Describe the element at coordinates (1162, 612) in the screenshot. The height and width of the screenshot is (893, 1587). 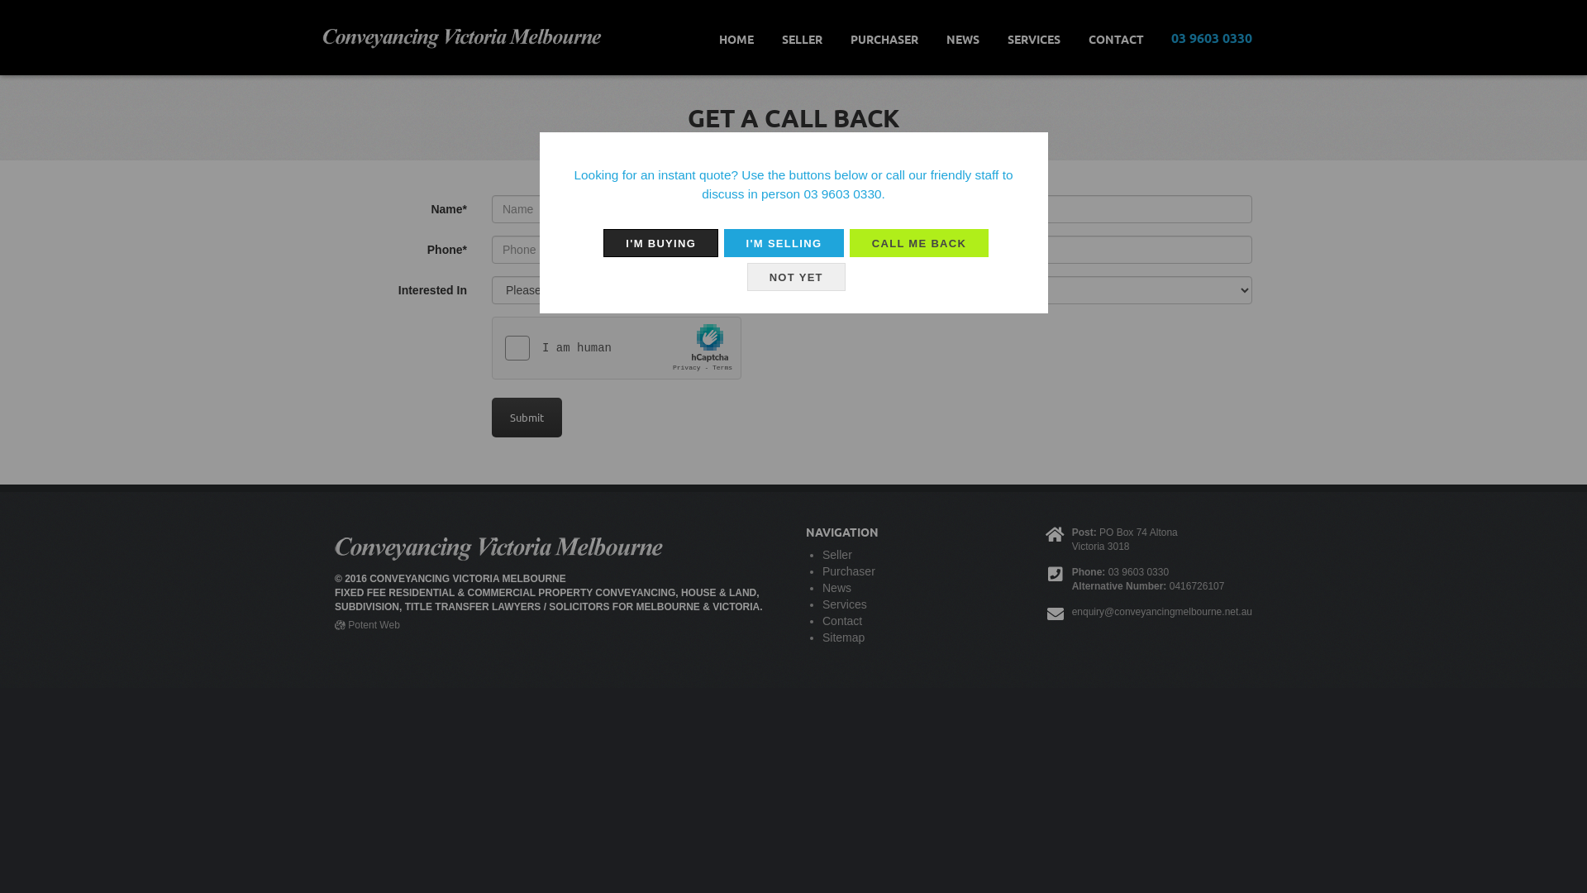
I see `enquiry@conveyancingmelbourne.net.au` at that location.